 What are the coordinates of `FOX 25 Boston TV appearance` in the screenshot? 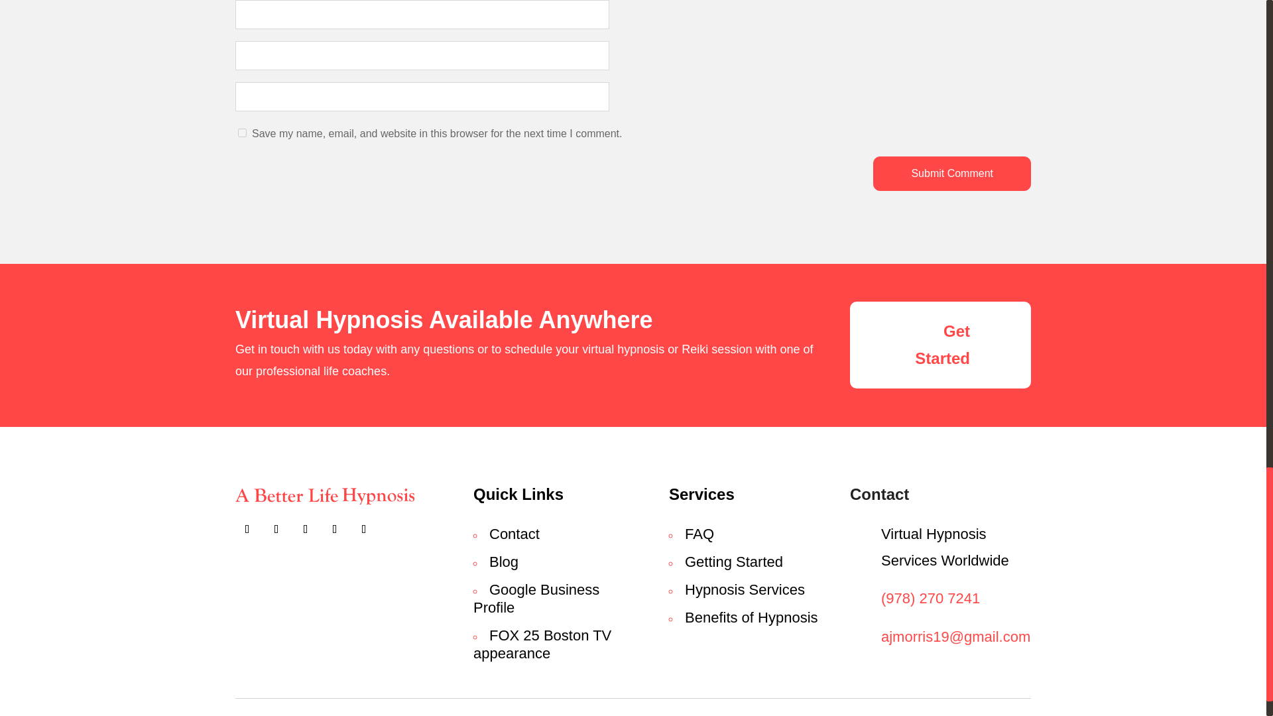 It's located at (542, 644).